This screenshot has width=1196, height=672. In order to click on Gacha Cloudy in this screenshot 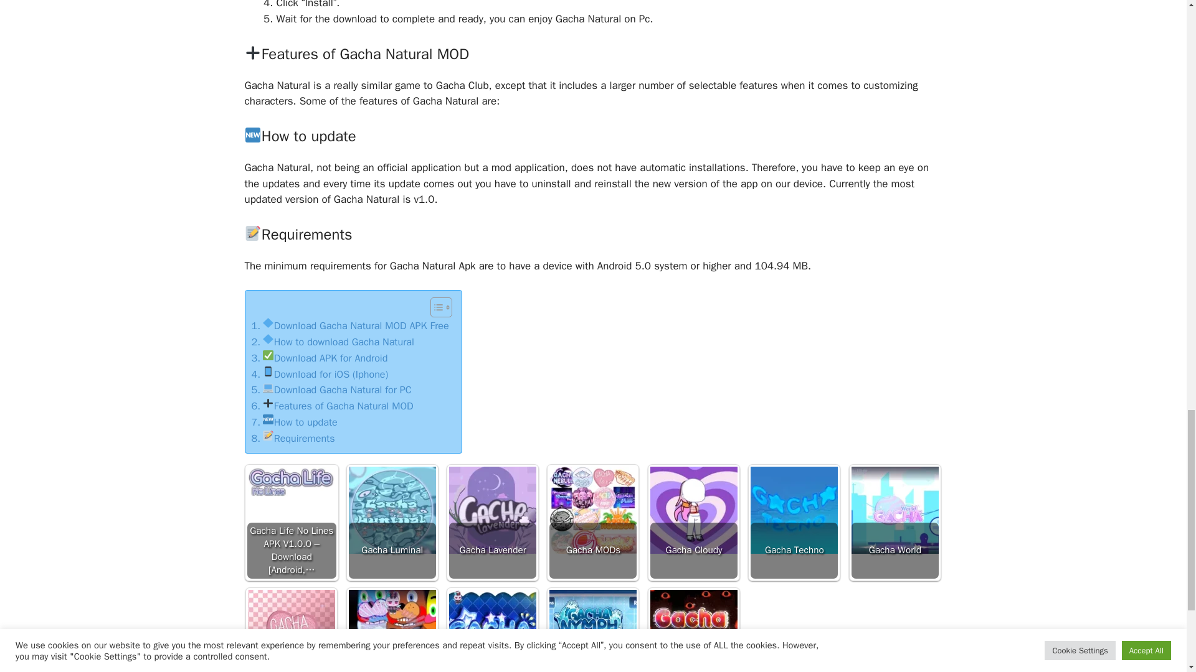, I will do `click(694, 510)`.